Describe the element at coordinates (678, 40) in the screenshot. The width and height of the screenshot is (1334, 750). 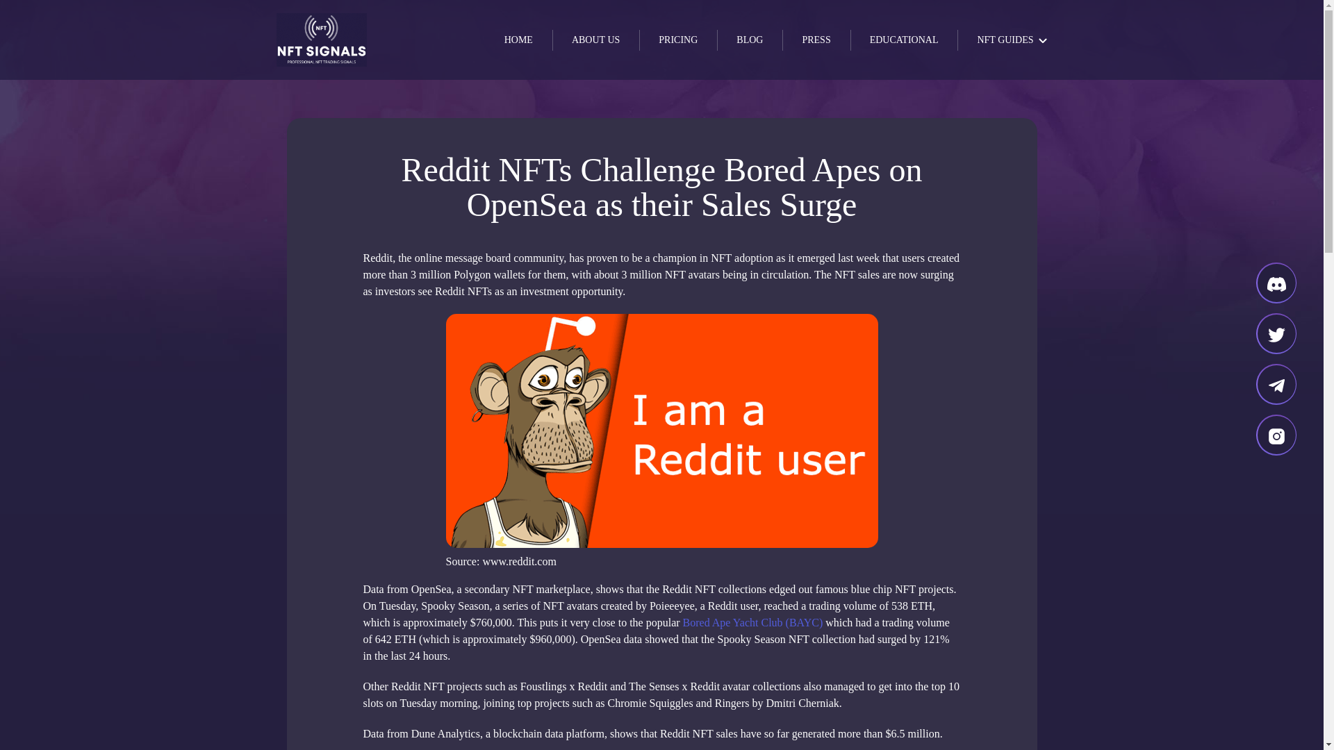
I see `PRICING` at that location.